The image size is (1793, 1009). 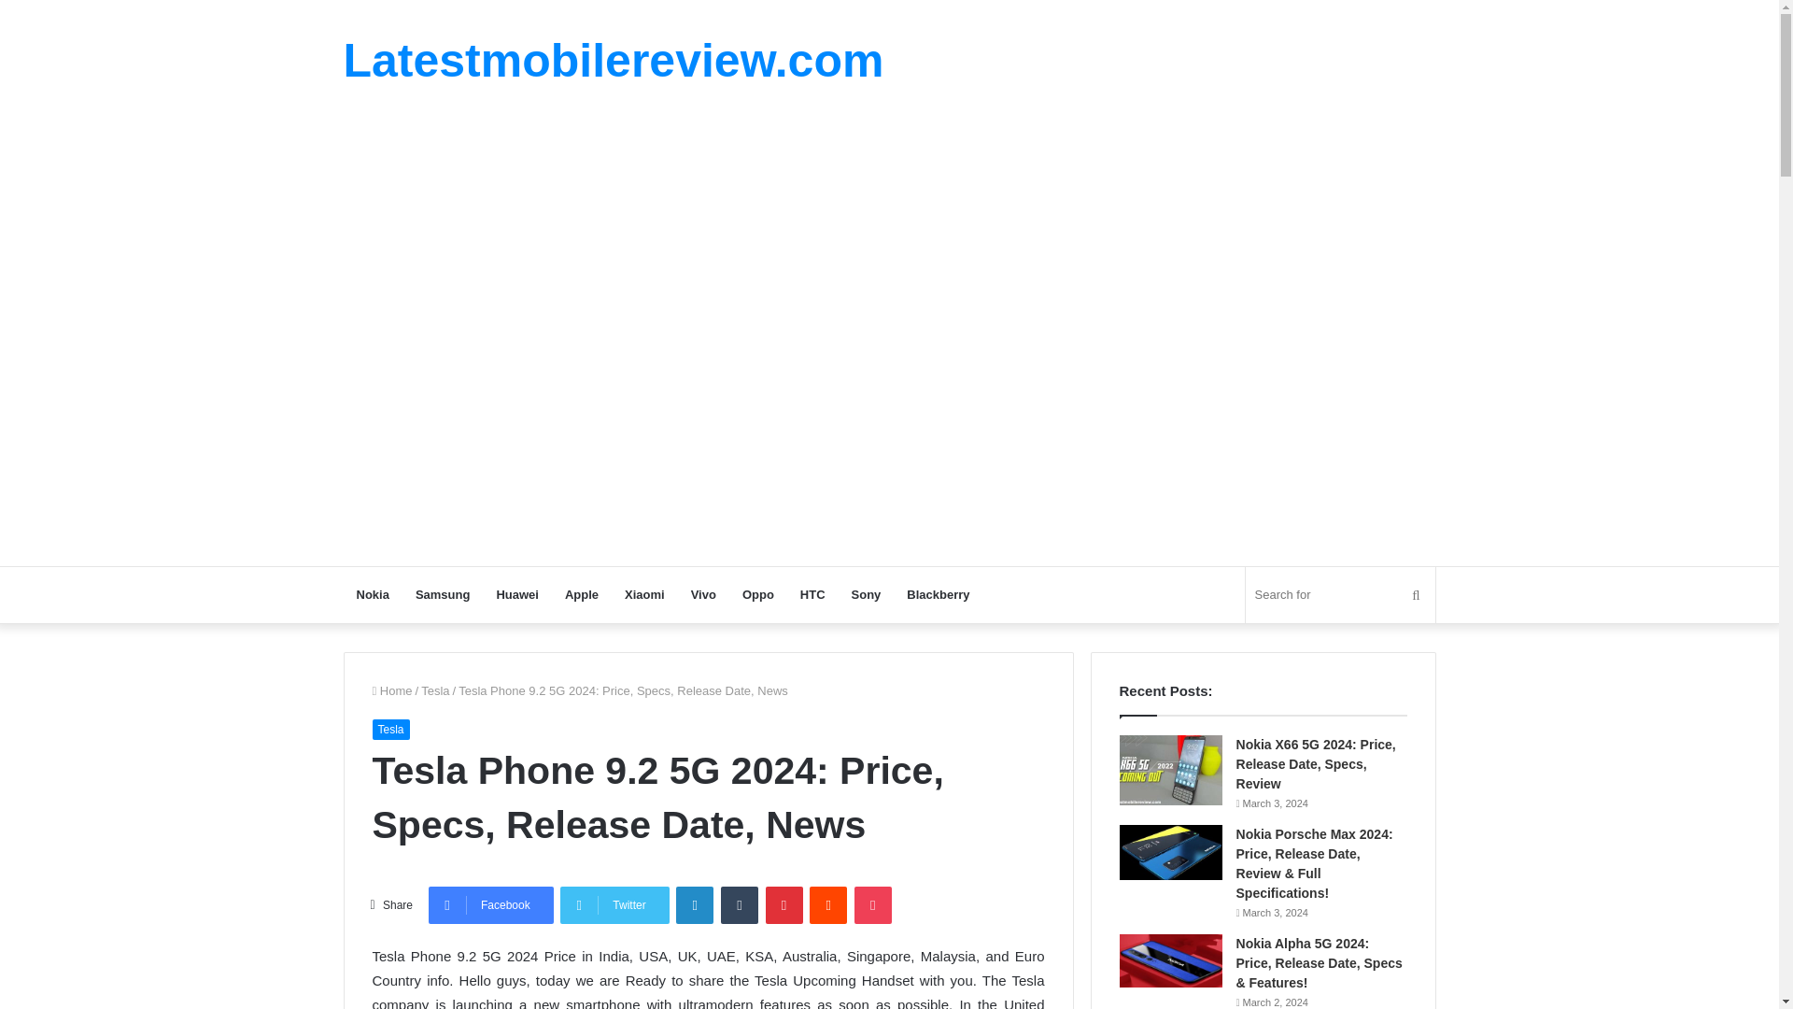 What do you see at coordinates (491, 905) in the screenshot?
I see `Facebook` at bounding box center [491, 905].